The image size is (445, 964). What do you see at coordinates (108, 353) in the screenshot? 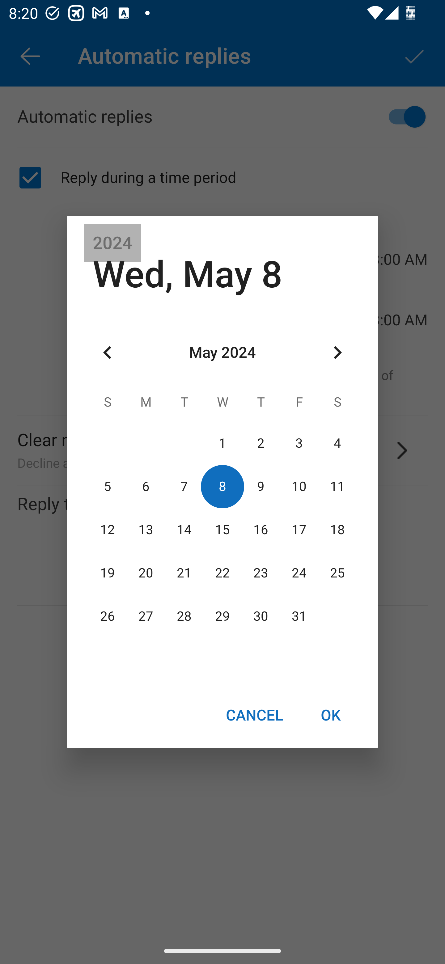
I see `Previous month` at bounding box center [108, 353].